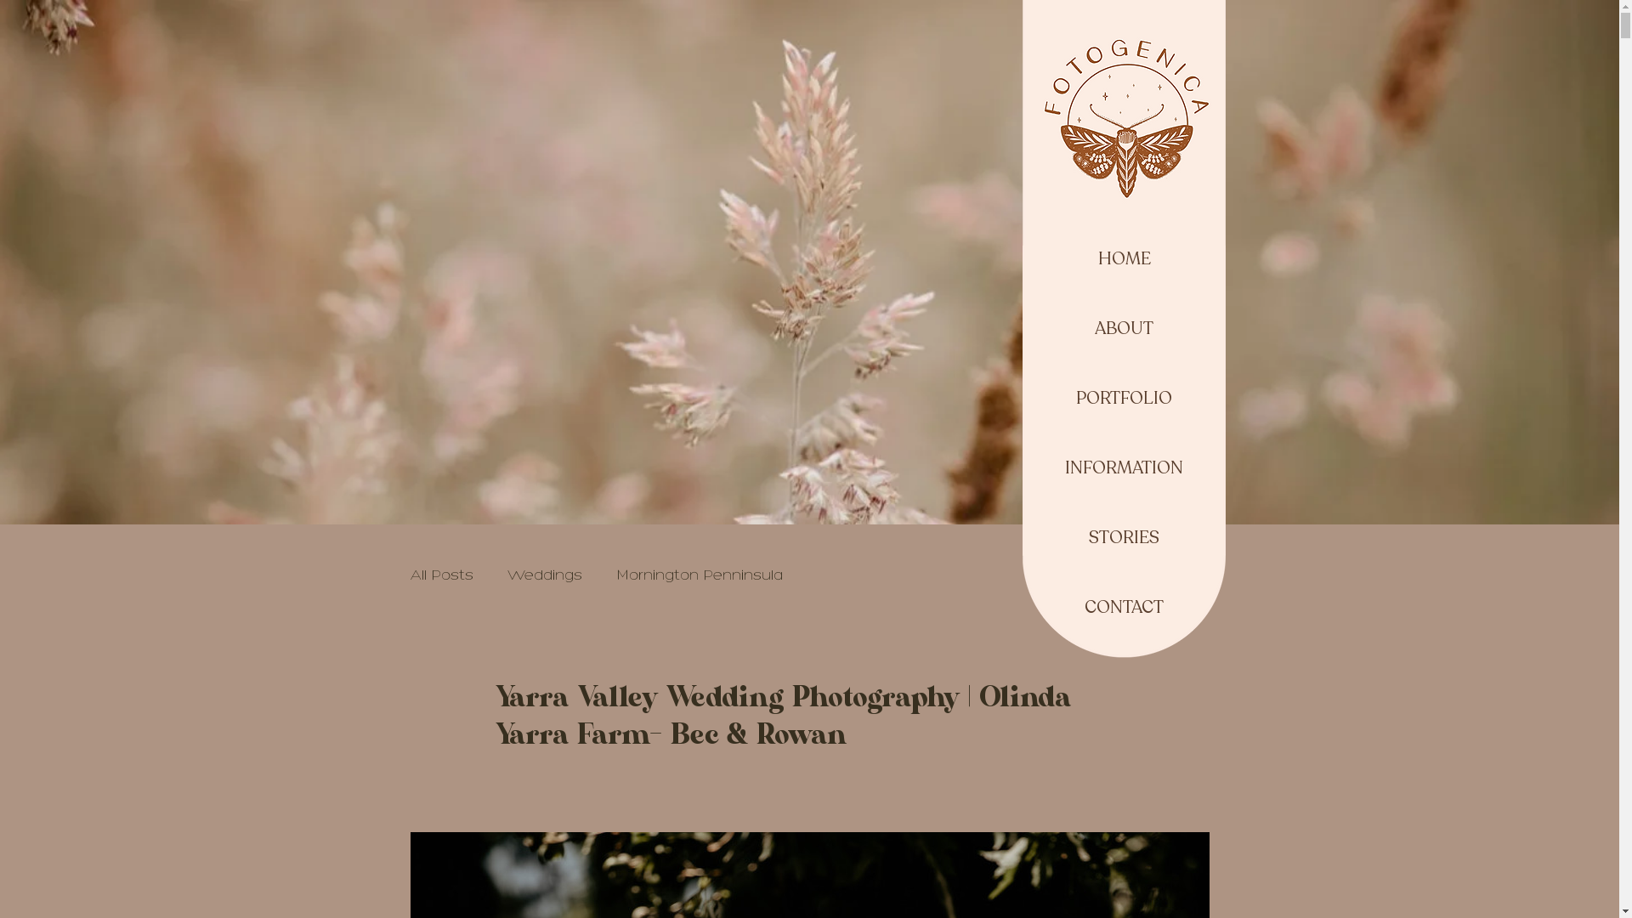 The width and height of the screenshot is (1632, 918). I want to click on CONTACT, so click(1124, 608).